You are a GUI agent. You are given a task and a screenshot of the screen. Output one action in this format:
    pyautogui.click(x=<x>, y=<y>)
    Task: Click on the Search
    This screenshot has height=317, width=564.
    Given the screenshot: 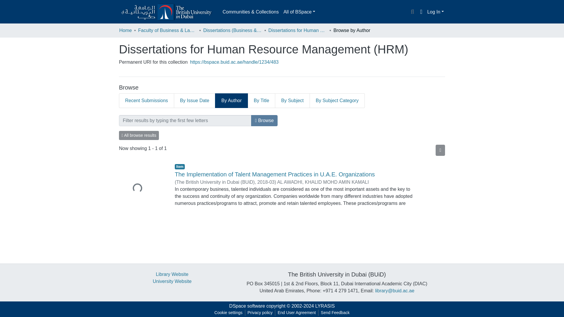 What is the action you would take?
    pyautogui.click(x=412, y=12)
    